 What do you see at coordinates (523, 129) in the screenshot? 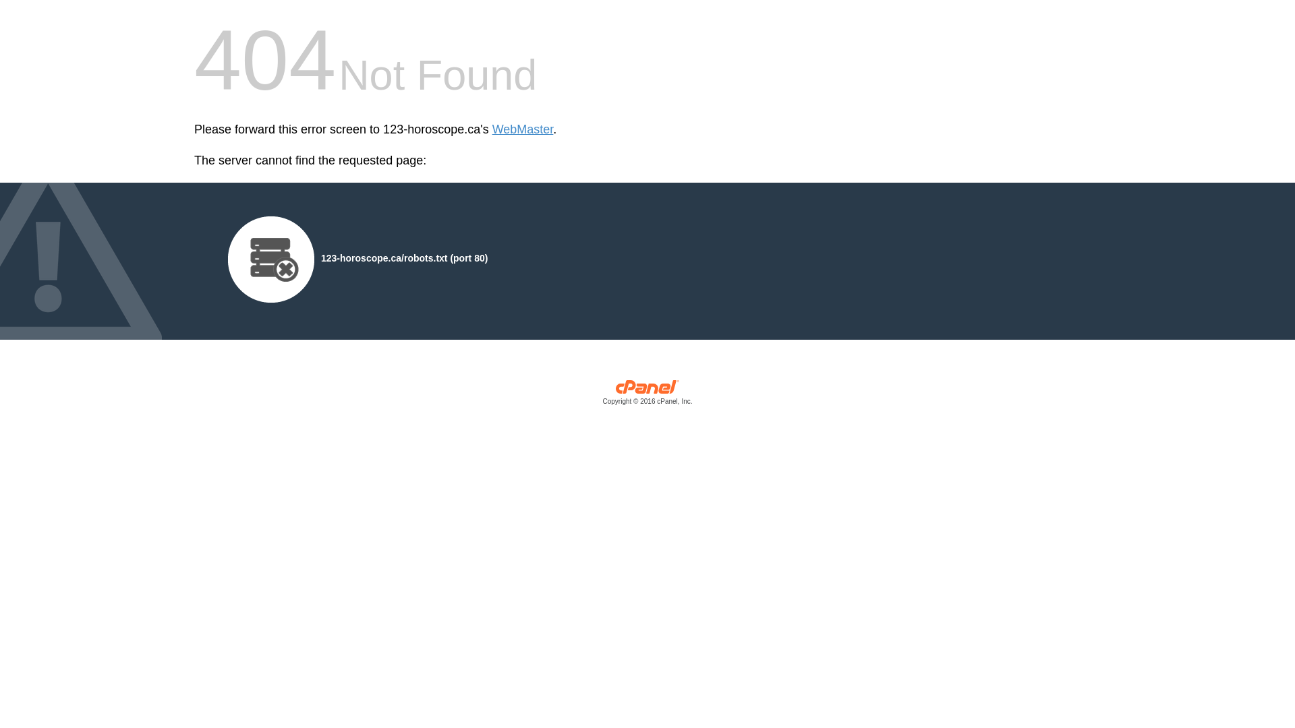
I see `WebMaster` at bounding box center [523, 129].